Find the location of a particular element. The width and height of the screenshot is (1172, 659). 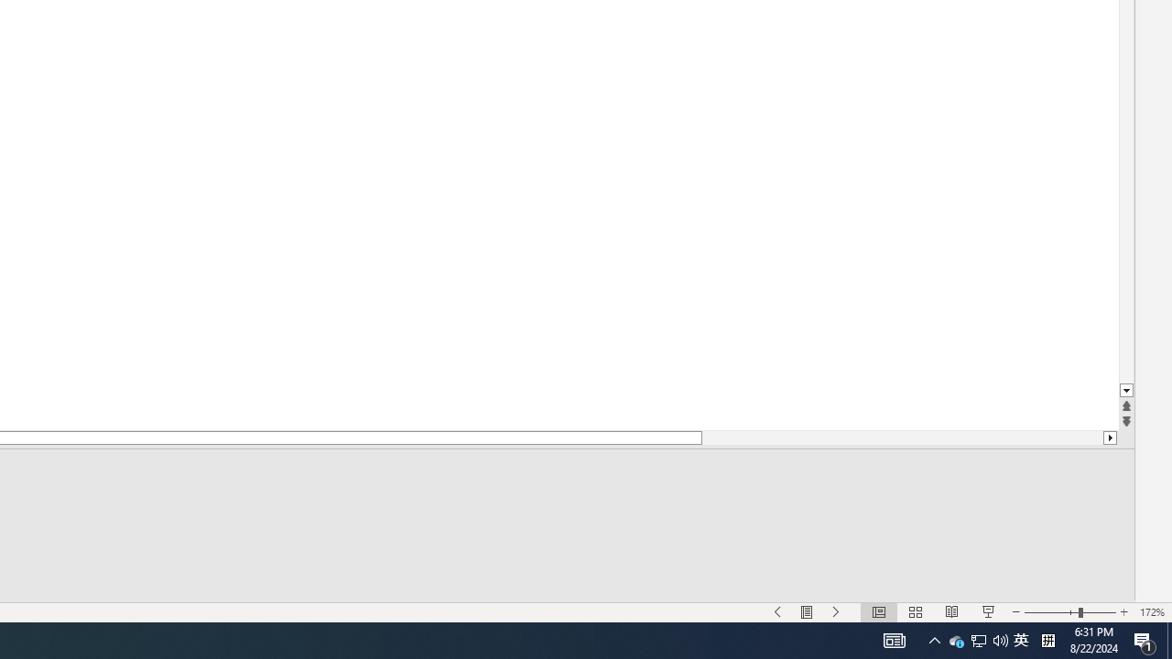

Zoom 172% is located at coordinates (1152, 611).